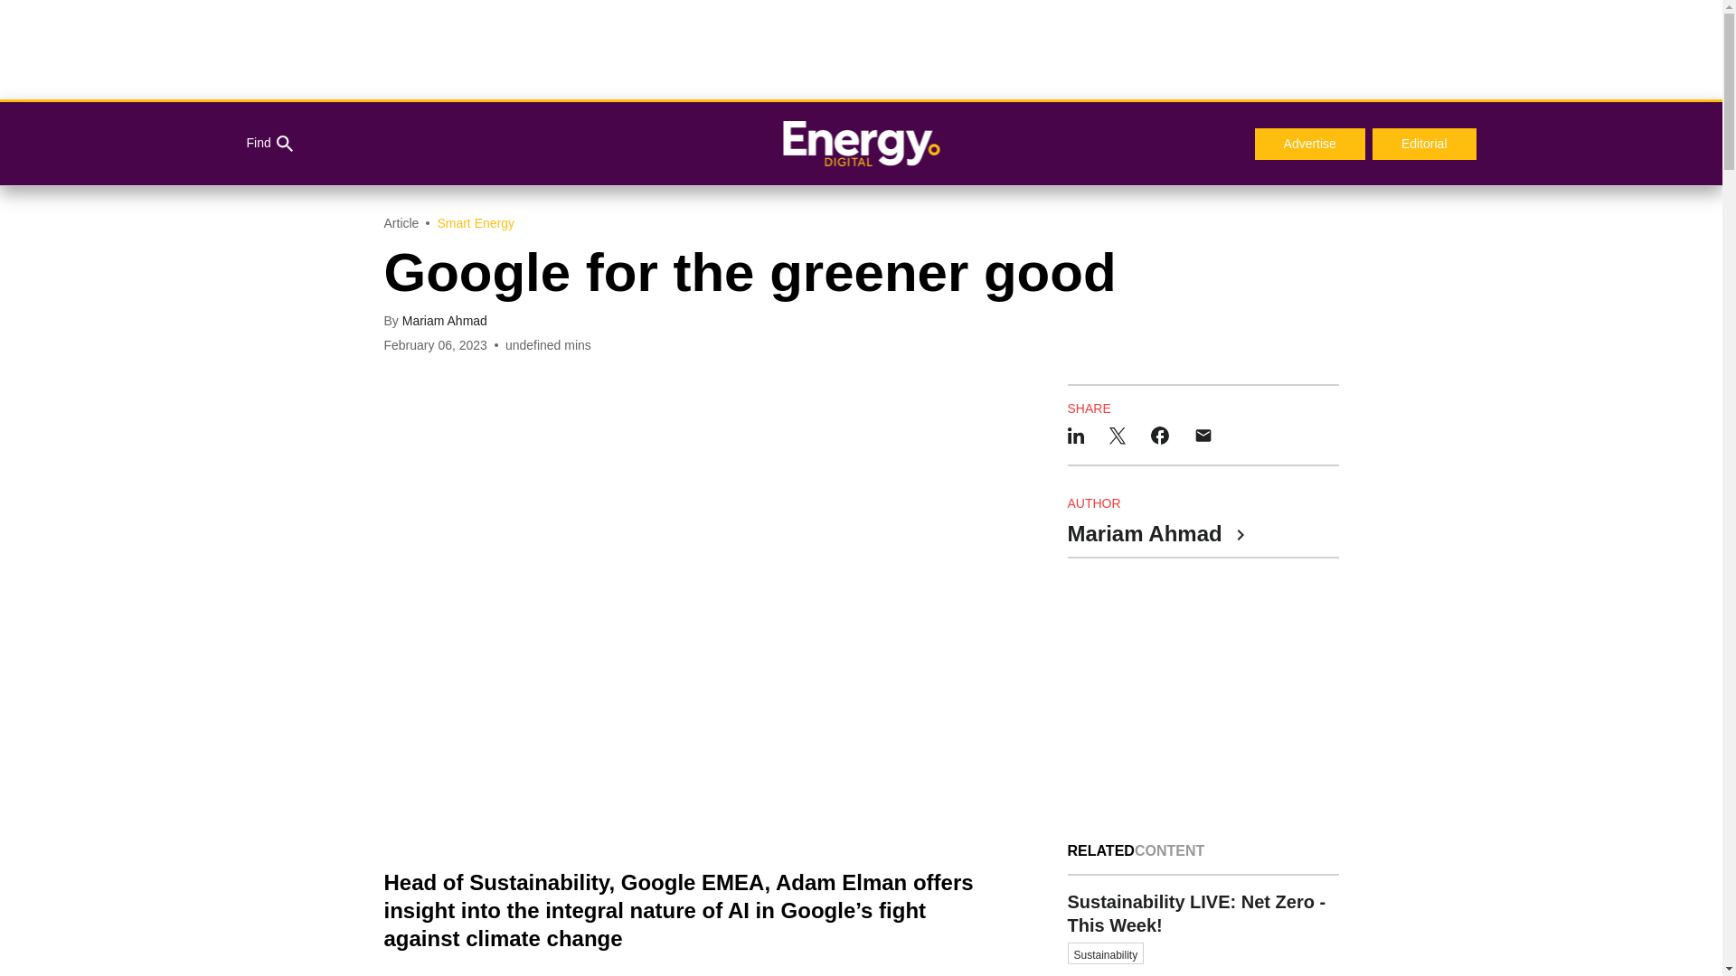 The height and width of the screenshot is (976, 1736). What do you see at coordinates (1155, 535) in the screenshot?
I see `Mariam Ahmad` at bounding box center [1155, 535].